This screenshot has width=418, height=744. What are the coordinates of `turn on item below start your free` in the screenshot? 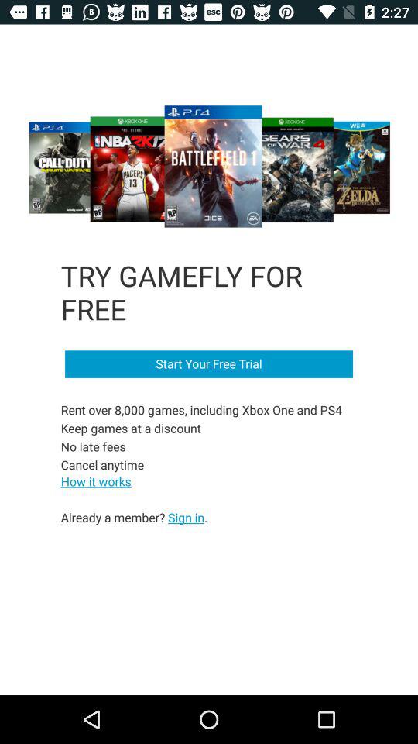 It's located at (203, 437).